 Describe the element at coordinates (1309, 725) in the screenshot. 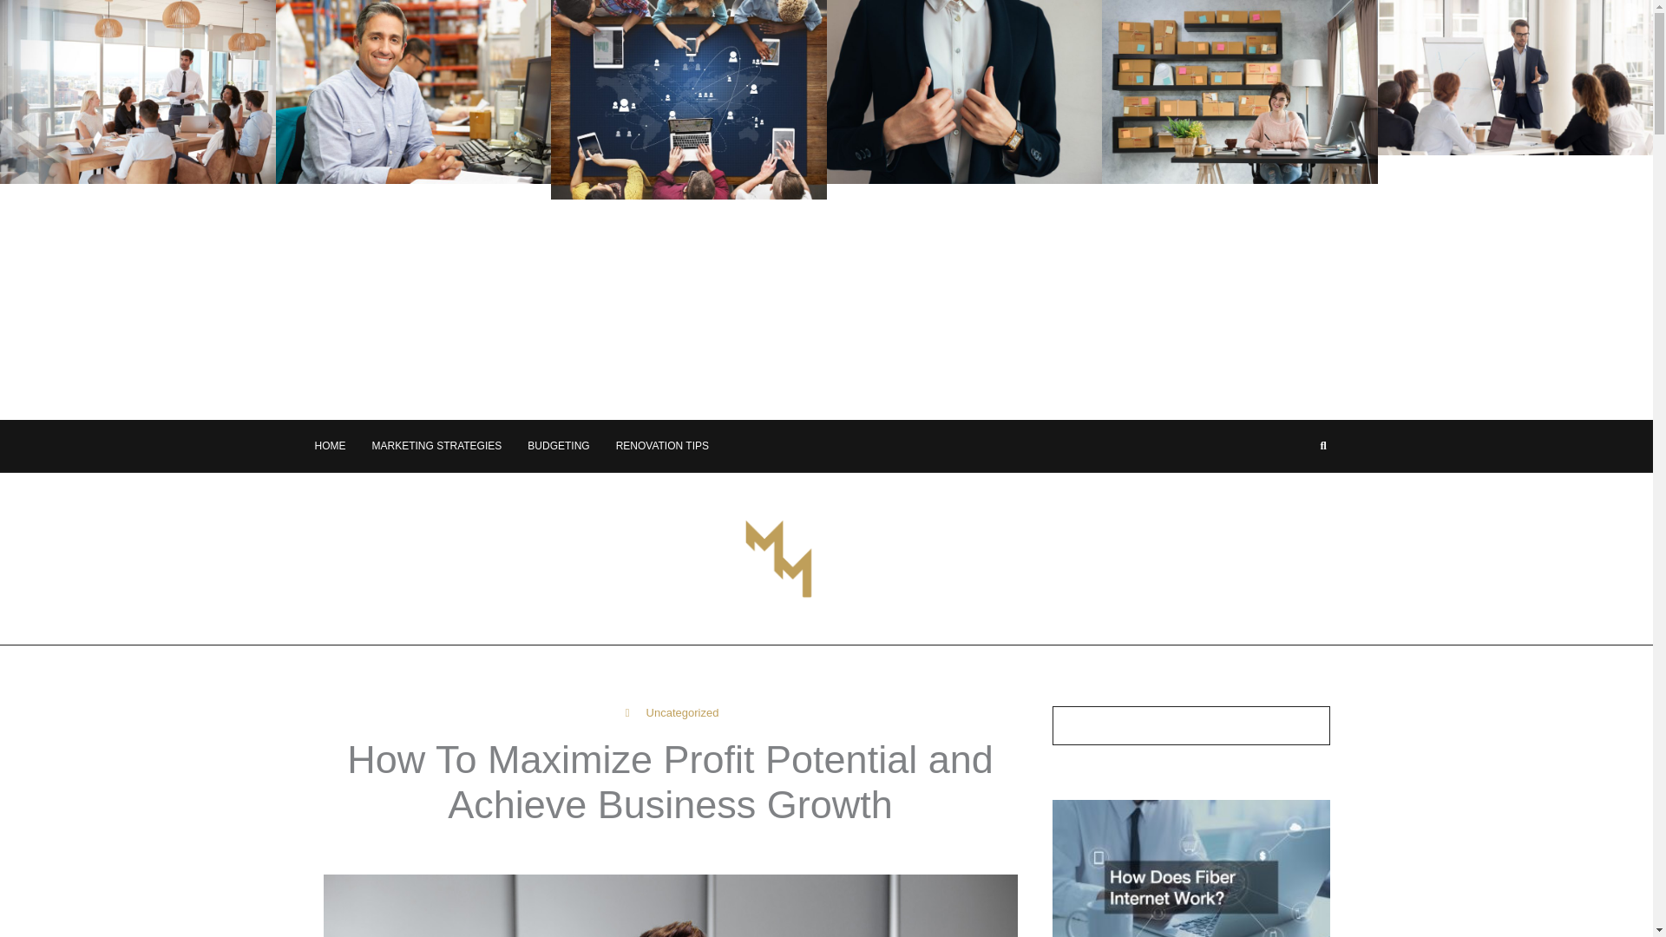

I see `Search` at that location.